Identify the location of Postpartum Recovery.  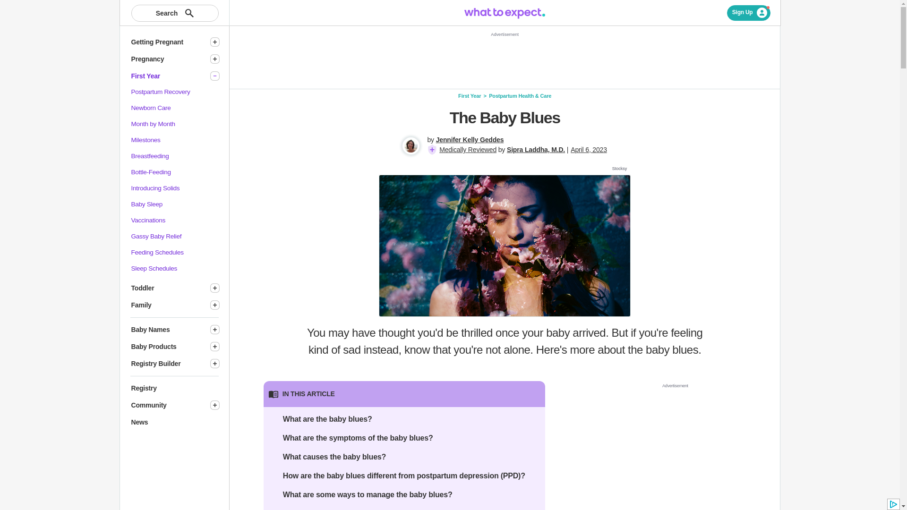
(161, 92).